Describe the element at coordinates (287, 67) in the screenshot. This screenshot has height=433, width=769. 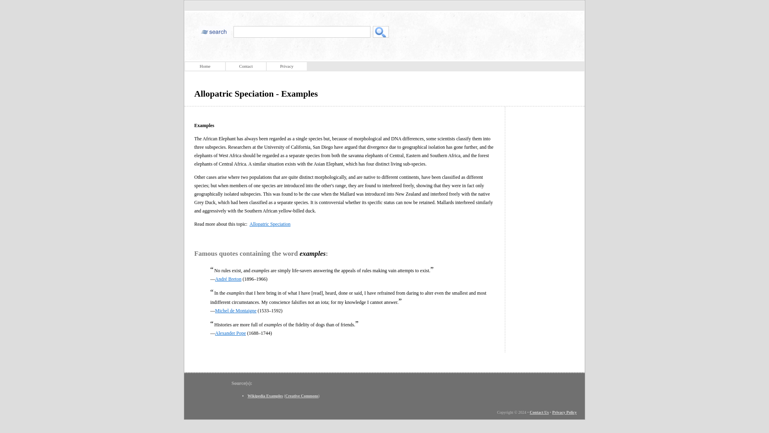
I see `Privacy` at that location.